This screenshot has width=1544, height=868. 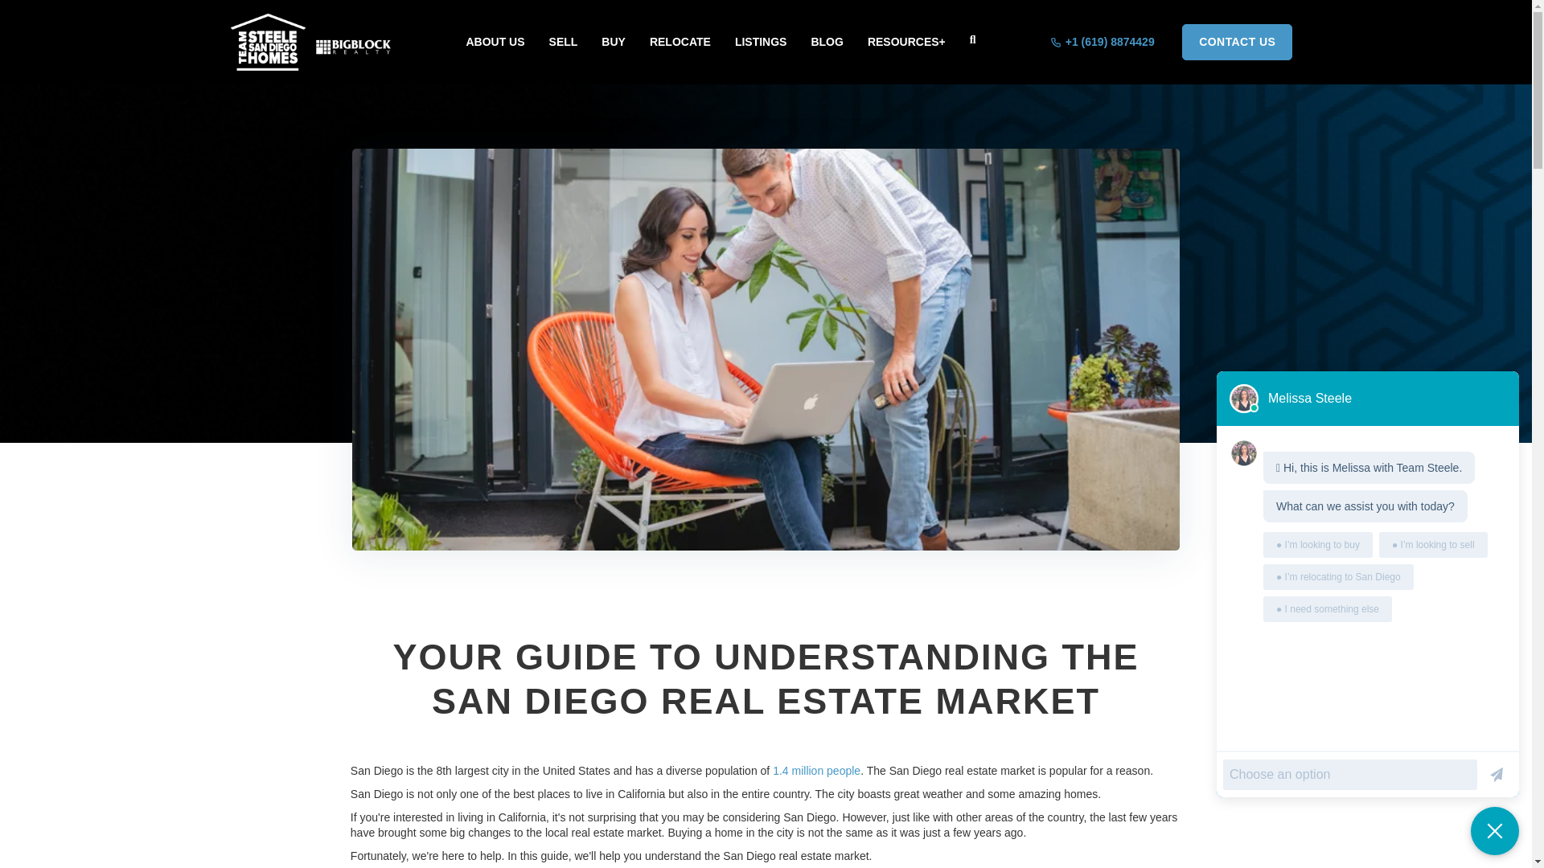 I want to click on BLOG, so click(x=827, y=42).